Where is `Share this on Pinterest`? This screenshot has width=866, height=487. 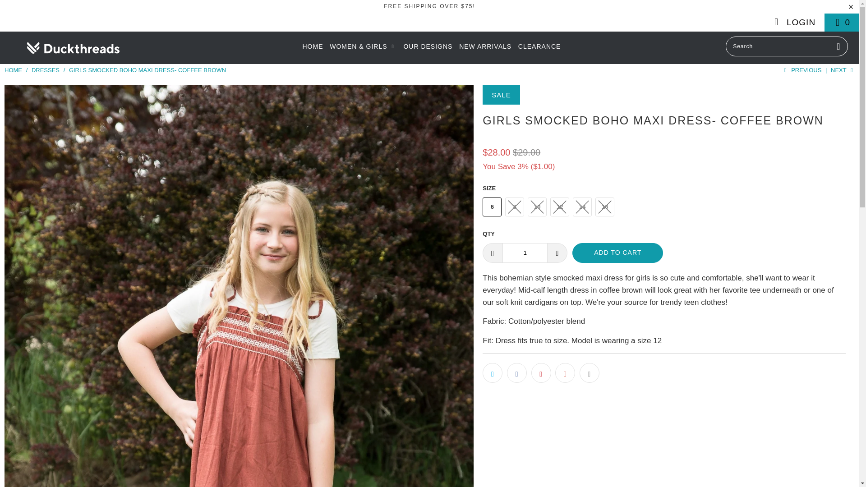
Share this on Pinterest is located at coordinates (541, 372).